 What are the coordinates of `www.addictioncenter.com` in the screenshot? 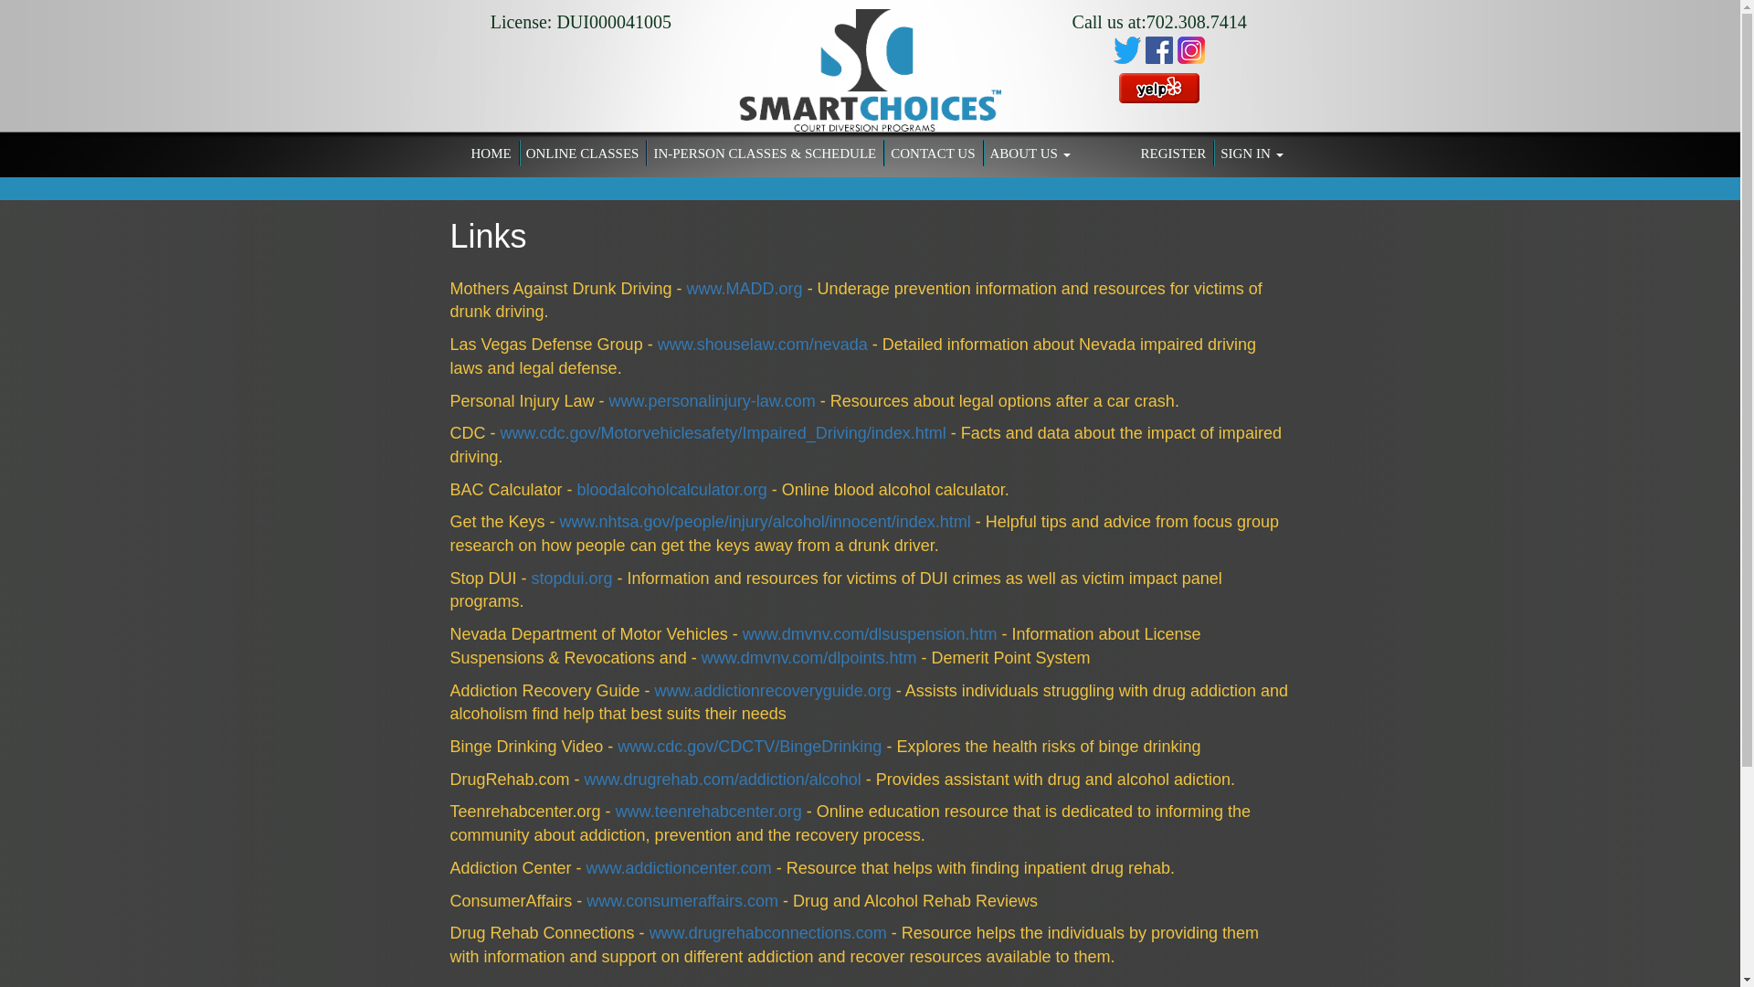 It's located at (678, 868).